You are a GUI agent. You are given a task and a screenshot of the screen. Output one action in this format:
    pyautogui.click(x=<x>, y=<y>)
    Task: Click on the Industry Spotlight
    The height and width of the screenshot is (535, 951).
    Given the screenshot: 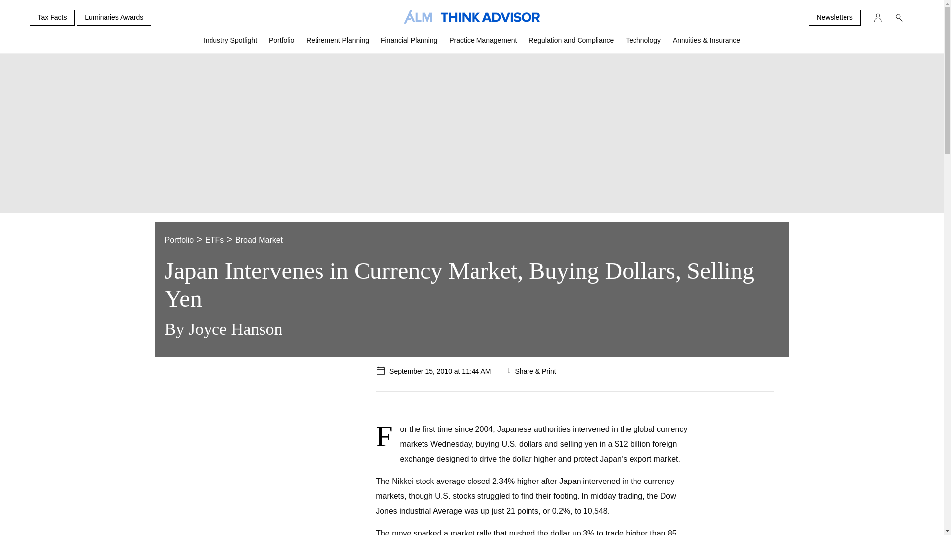 What is the action you would take?
    pyautogui.click(x=230, y=44)
    